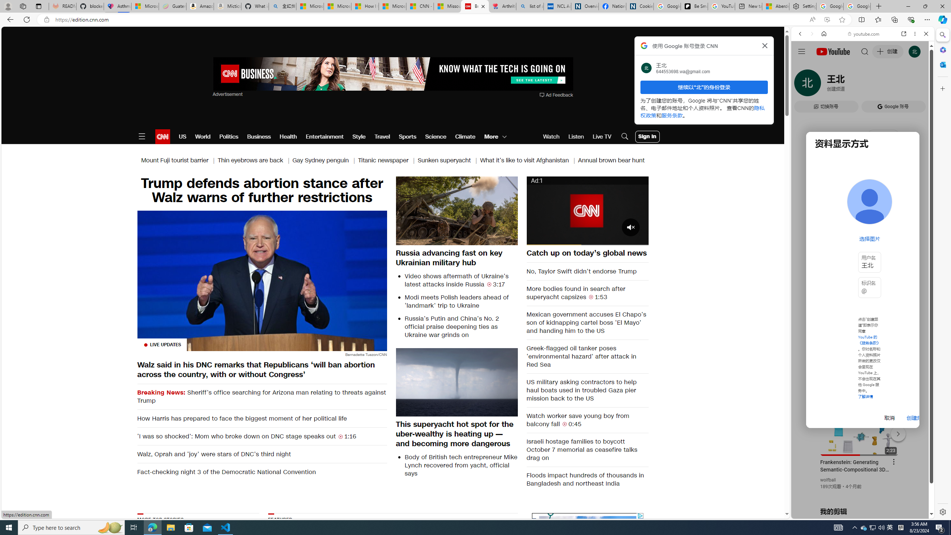  I want to click on Live TV, so click(602, 137).